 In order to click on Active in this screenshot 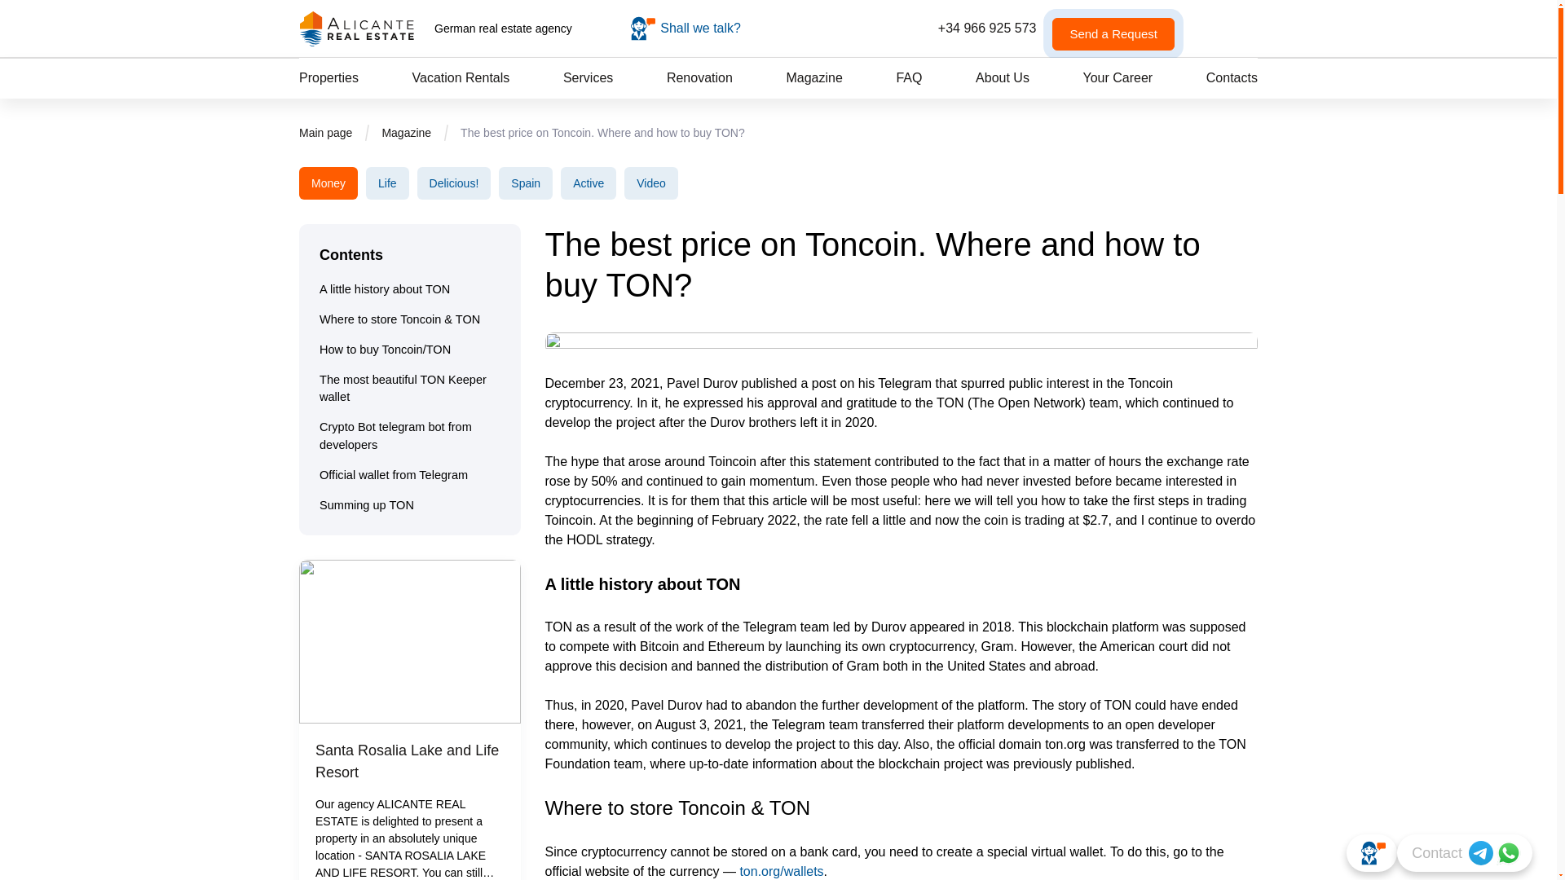, I will do `click(589, 183)`.